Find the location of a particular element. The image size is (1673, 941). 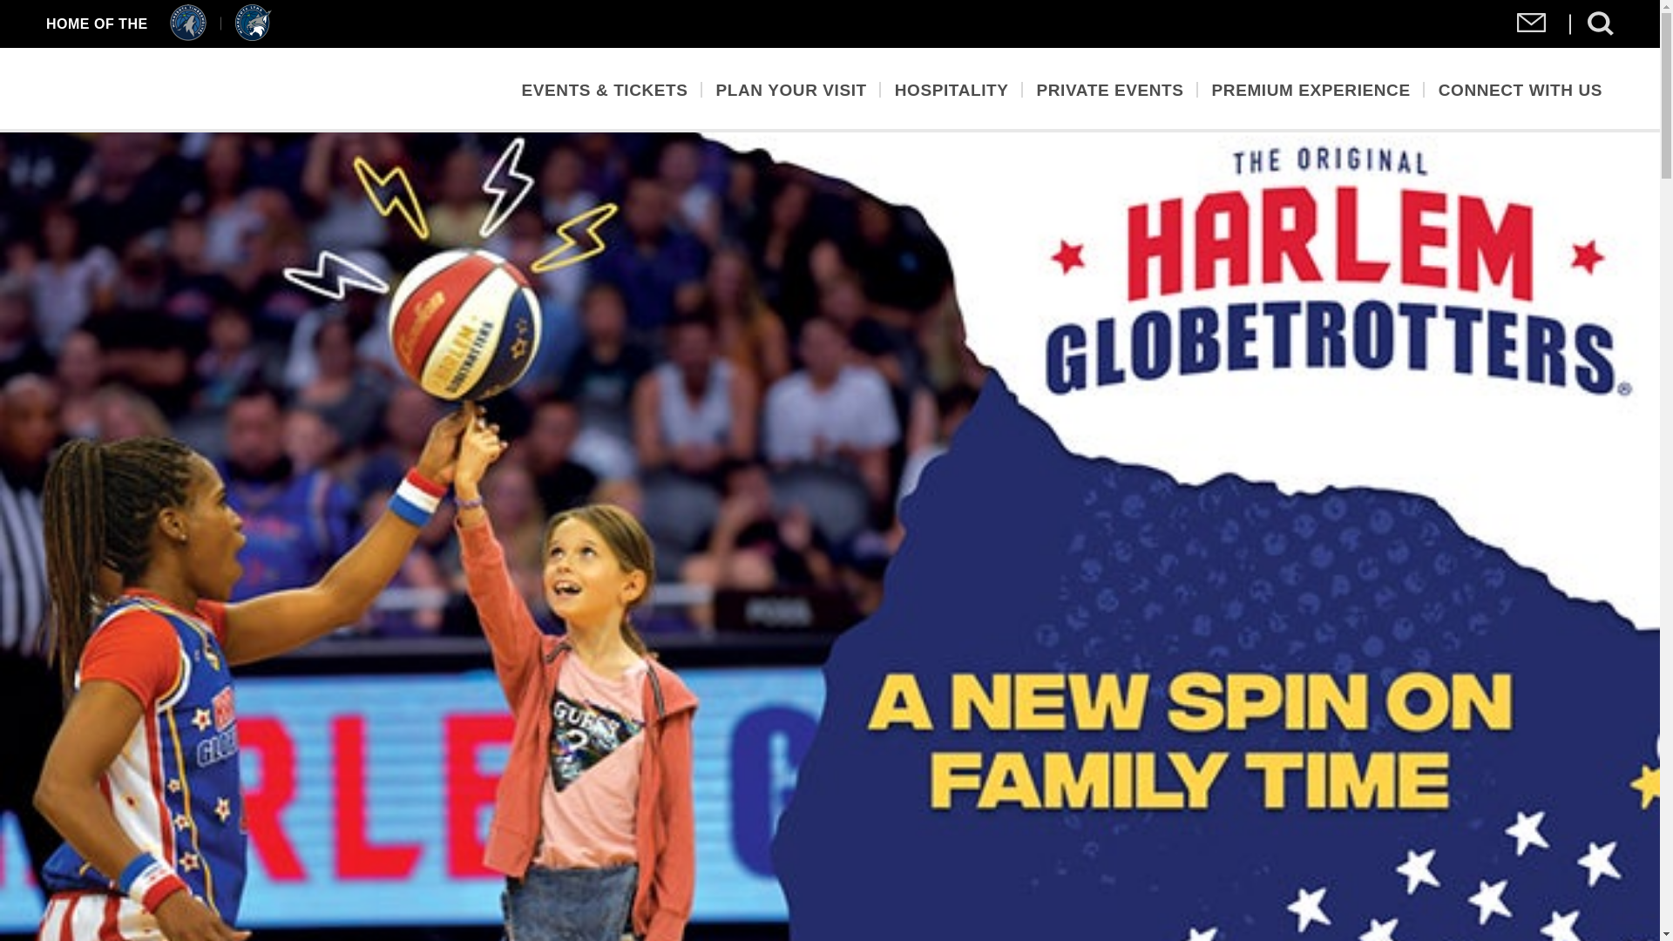

HOSPITALITY is located at coordinates (952, 88).